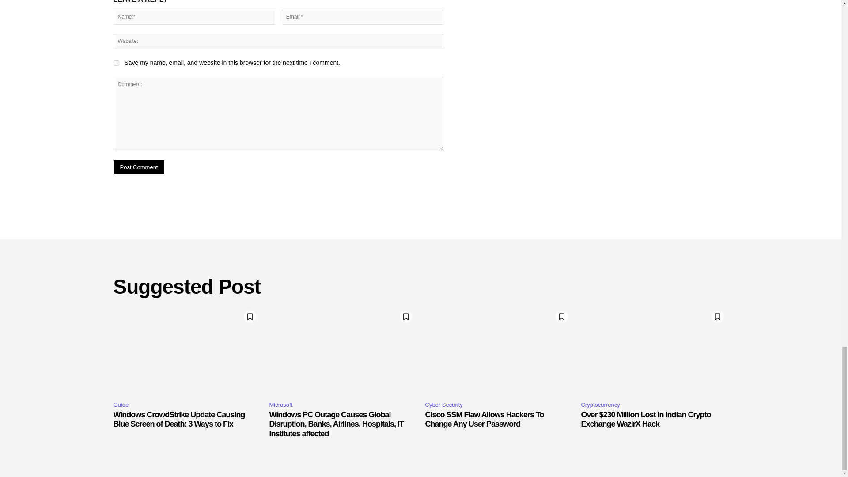 The image size is (848, 477). I want to click on Post Comment, so click(139, 167).